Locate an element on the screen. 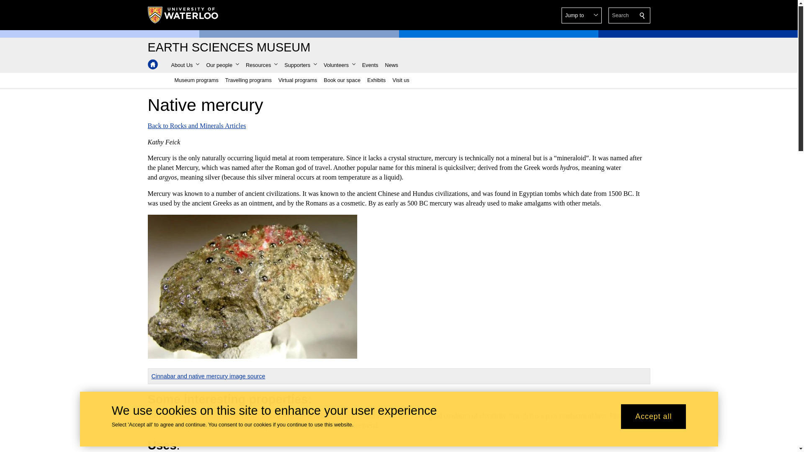  University of Waterloo Home is located at coordinates (183, 15).